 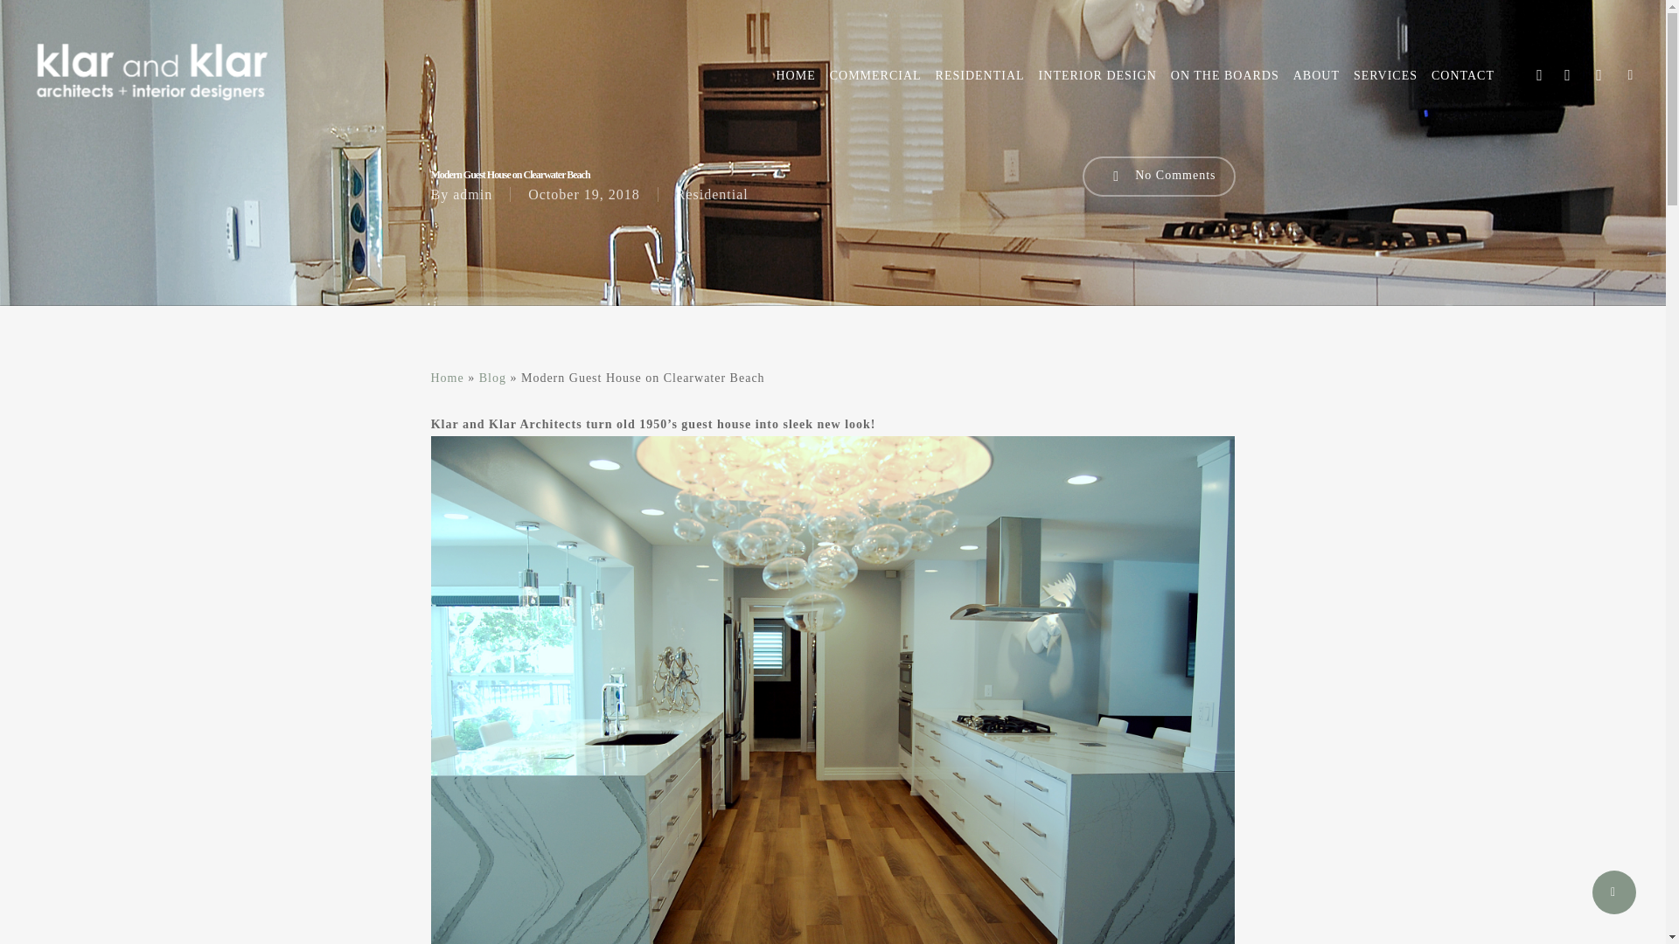 What do you see at coordinates (1462, 75) in the screenshot?
I see `CONTACT` at bounding box center [1462, 75].